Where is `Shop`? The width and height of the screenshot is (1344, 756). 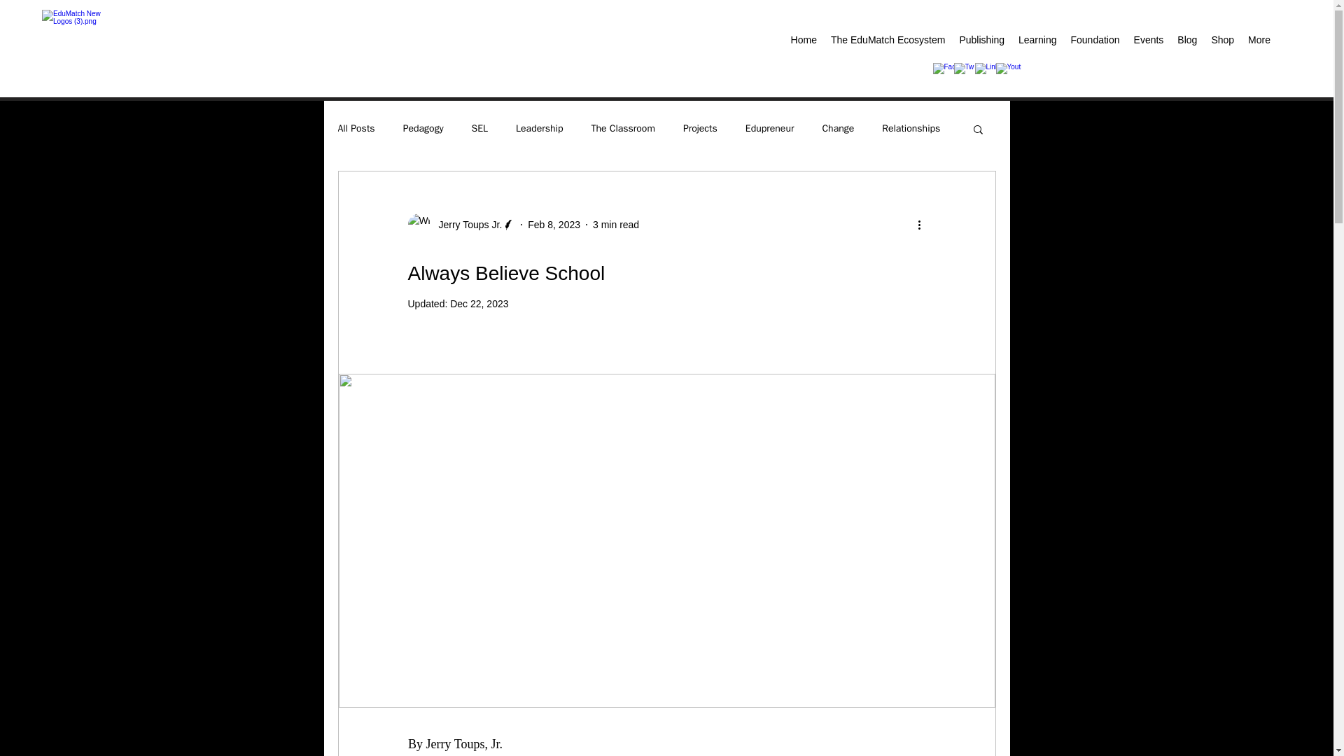
Shop is located at coordinates (1222, 42).